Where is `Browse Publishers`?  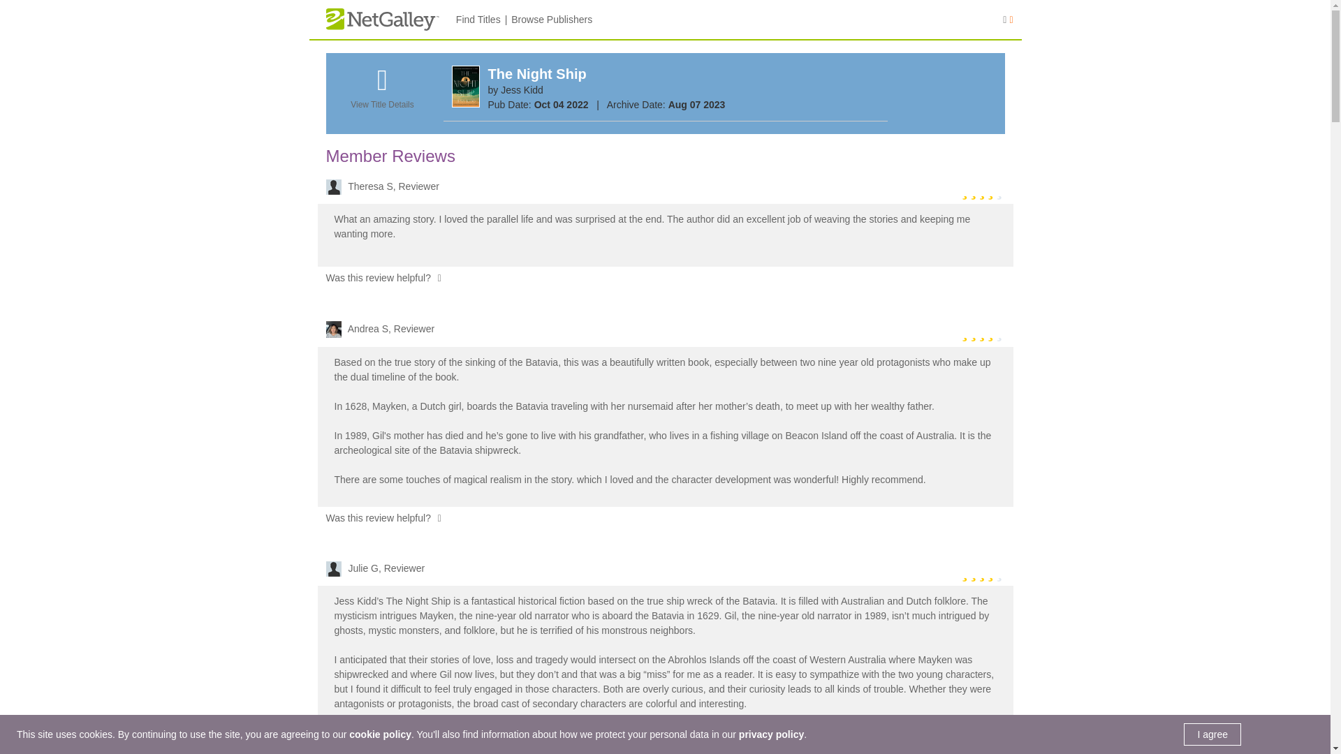 Browse Publishers is located at coordinates (552, 20).